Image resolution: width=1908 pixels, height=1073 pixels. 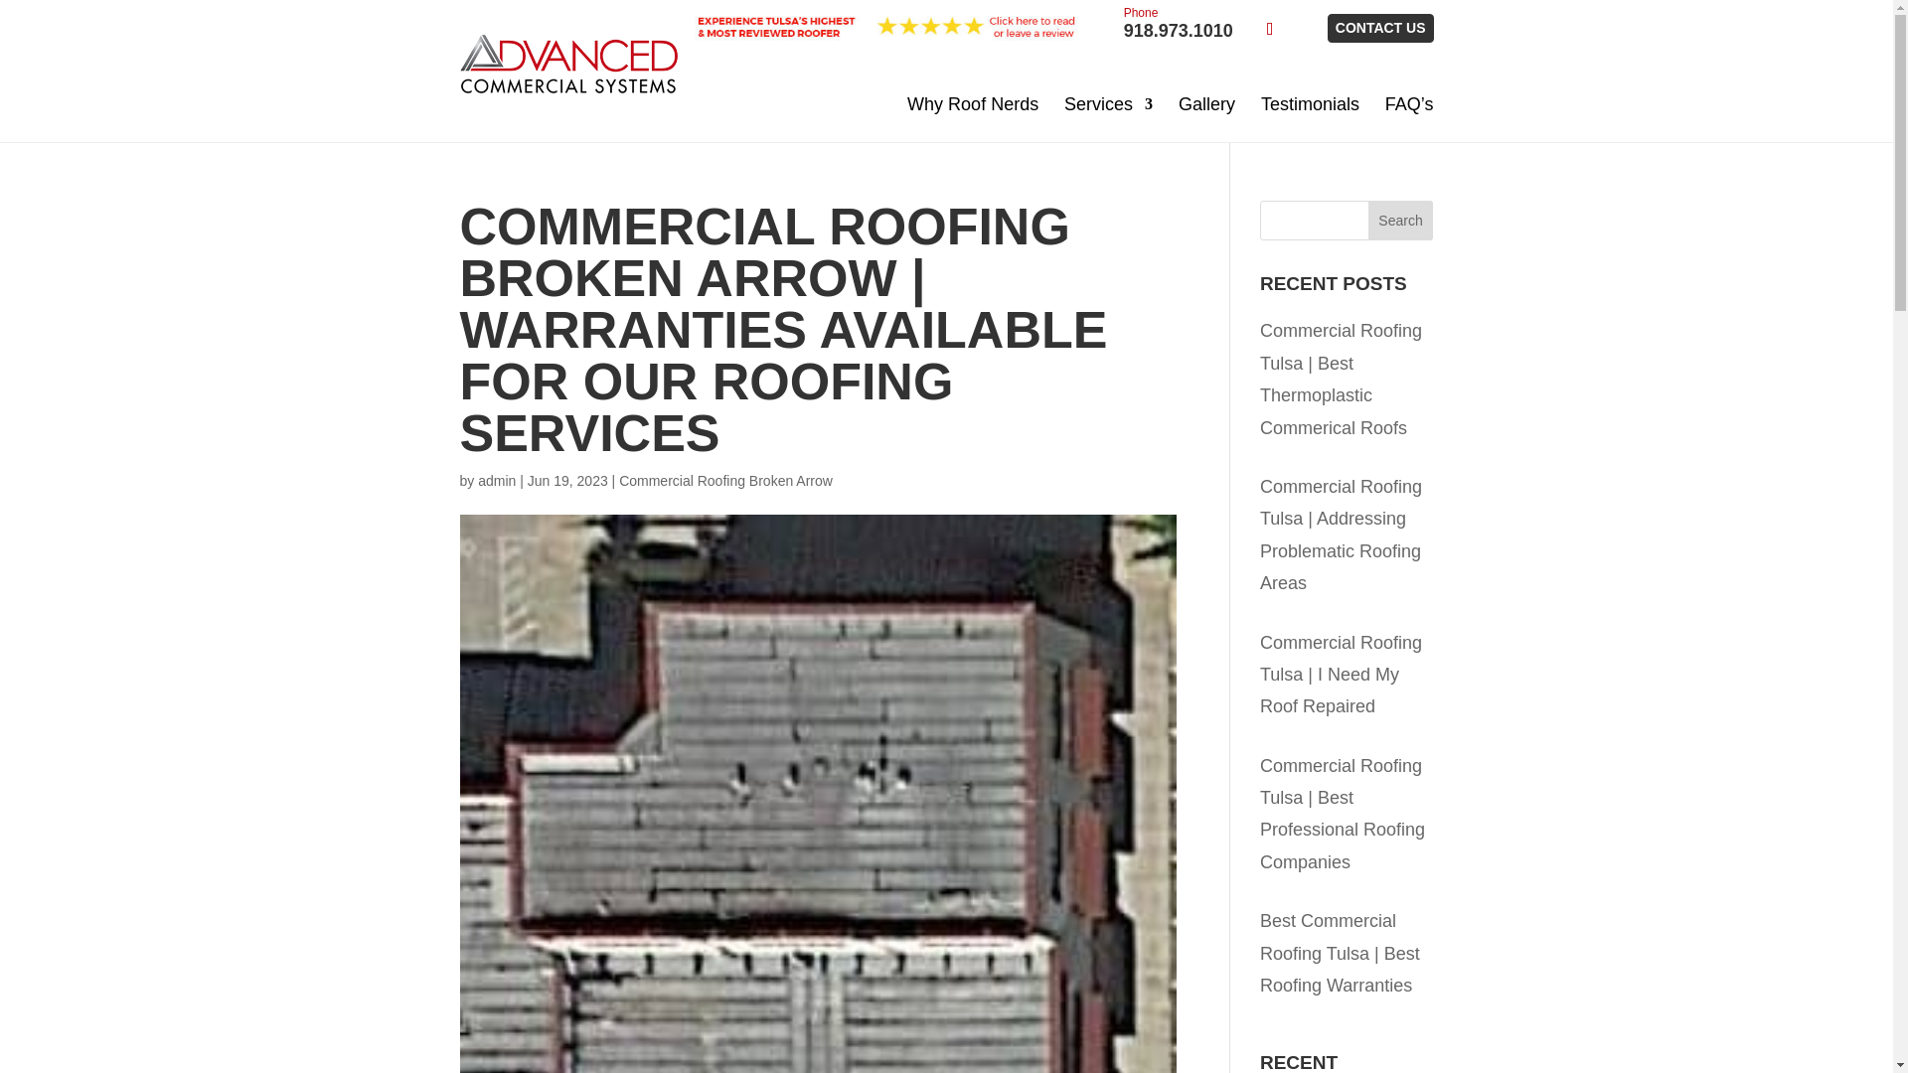 What do you see at coordinates (497, 481) in the screenshot?
I see `CONTACT US` at bounding box center [497, 481].